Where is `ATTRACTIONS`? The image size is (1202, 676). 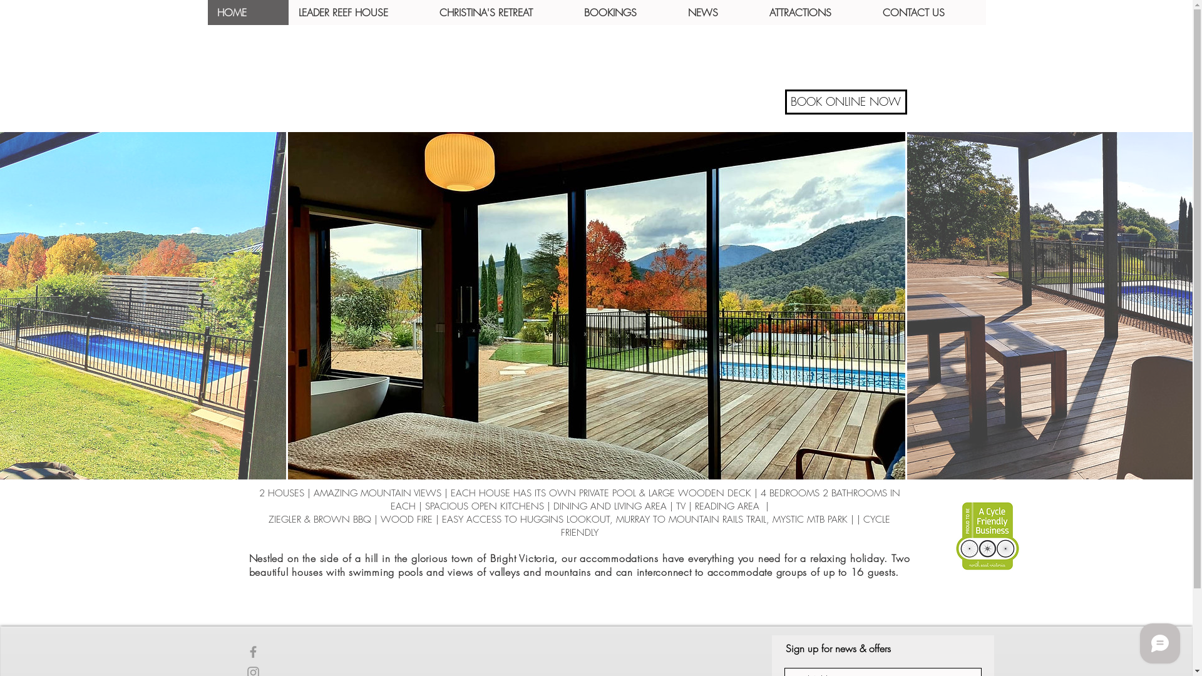
ATTRACTIONS is located at coordinates (815, 13).